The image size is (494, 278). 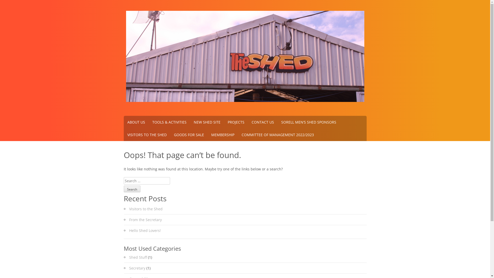 What do you see at coordinates (263, 122) in the screenshot?
I see `CONTACT US` at bounding box center [263, 122].